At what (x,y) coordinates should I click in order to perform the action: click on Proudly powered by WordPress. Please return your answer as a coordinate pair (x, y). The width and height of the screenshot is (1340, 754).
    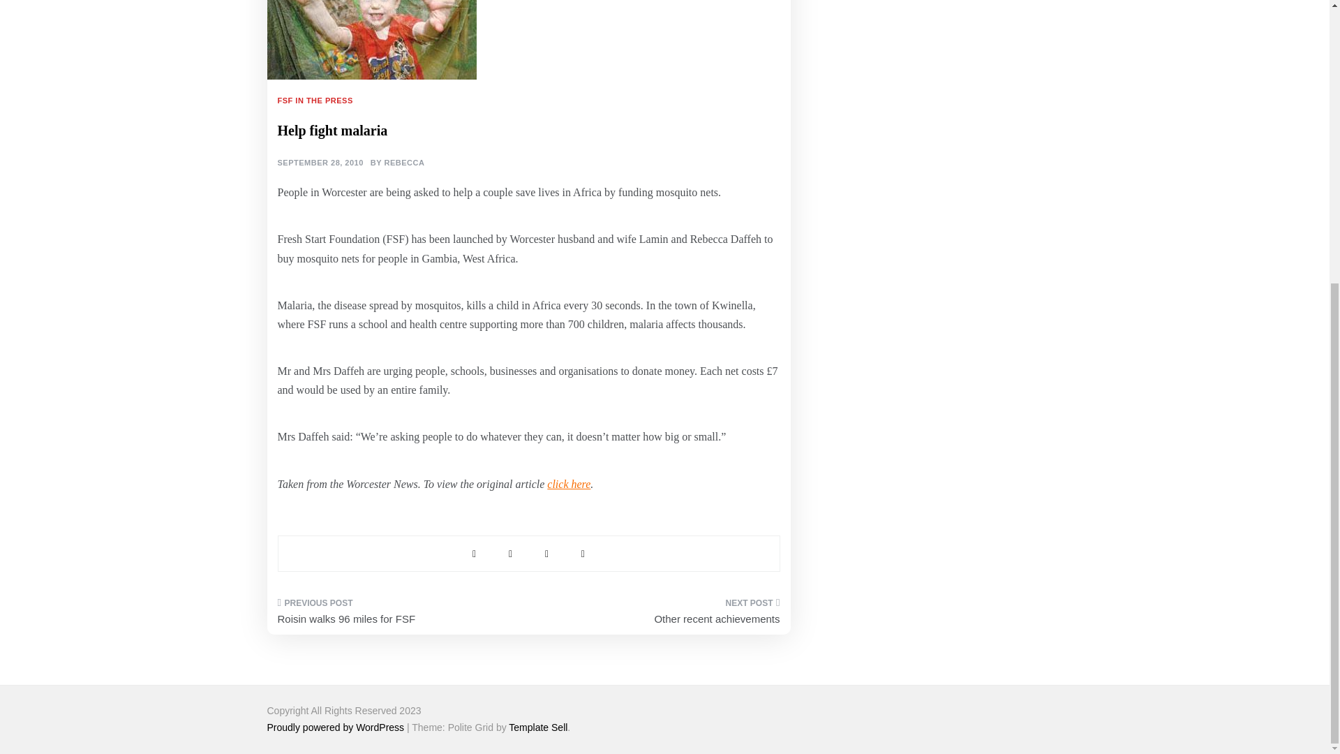
    Looking at the image, I should click on (336, 727).